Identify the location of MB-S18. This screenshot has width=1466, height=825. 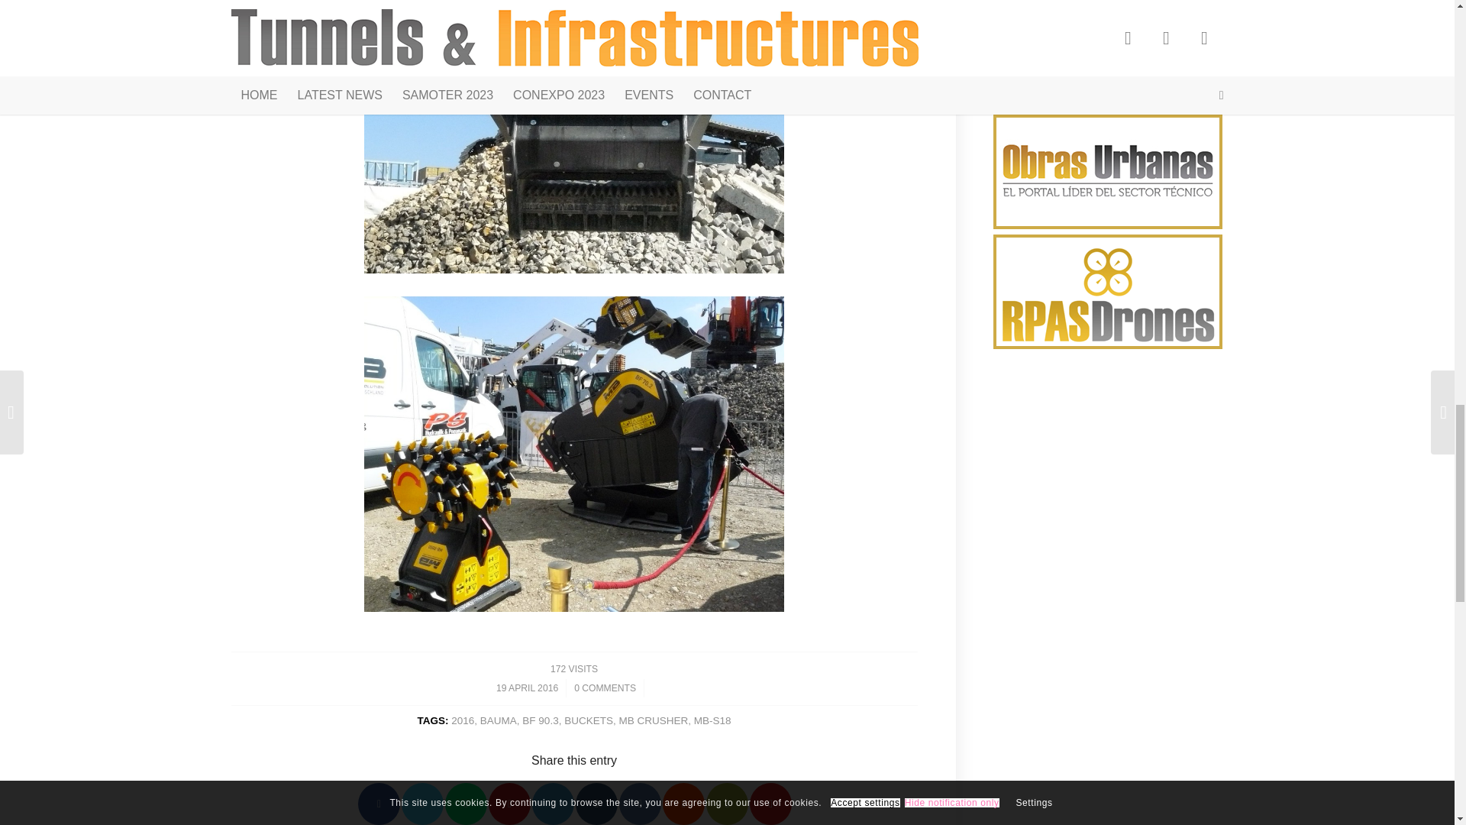
(712, 721).